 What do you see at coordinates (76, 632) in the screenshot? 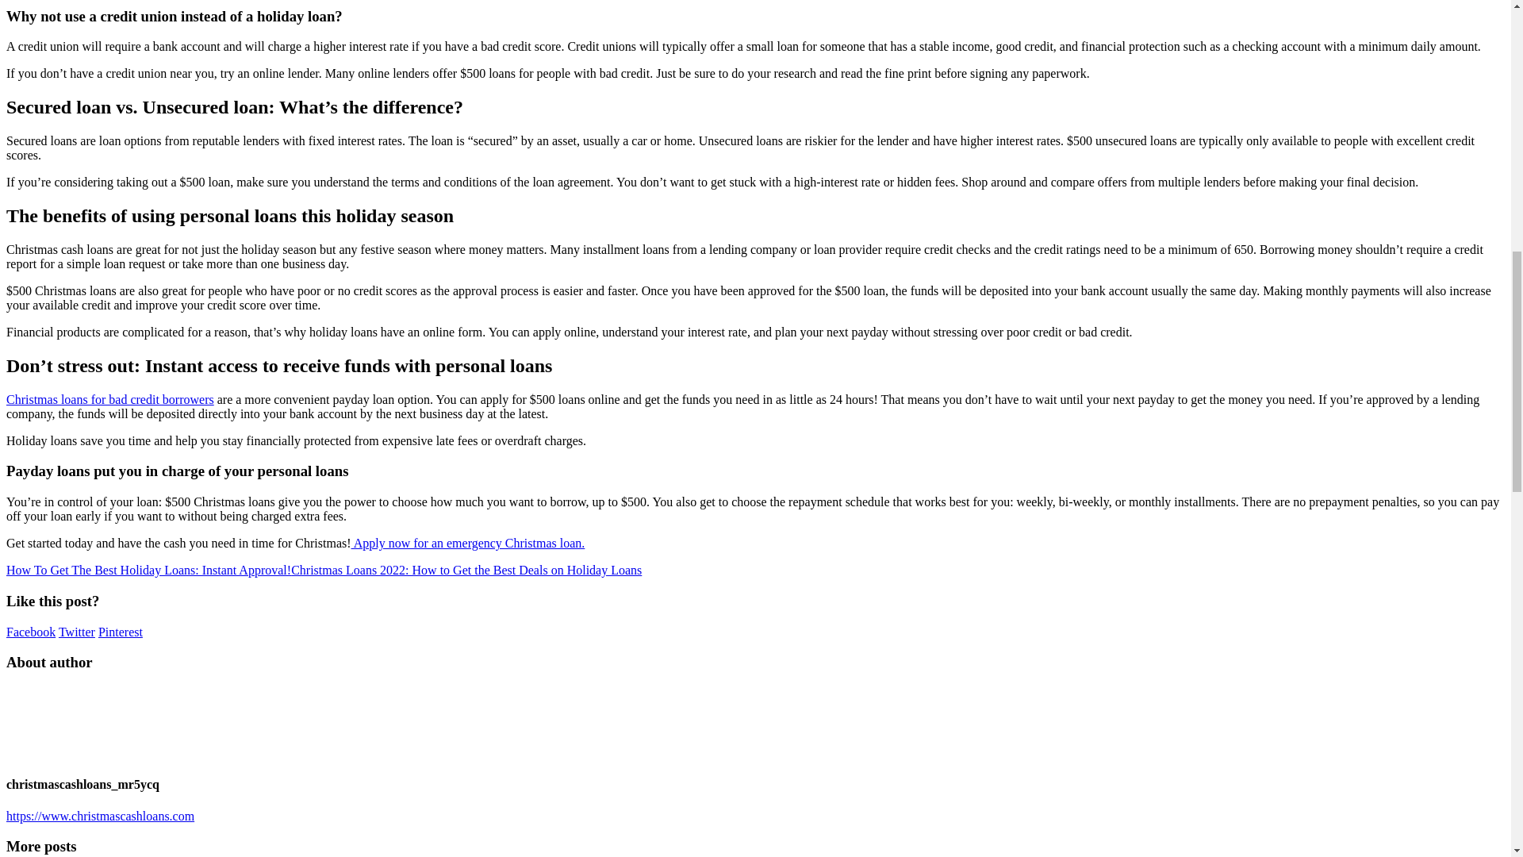
I see `Twitter` at bounding box center [76, 632].